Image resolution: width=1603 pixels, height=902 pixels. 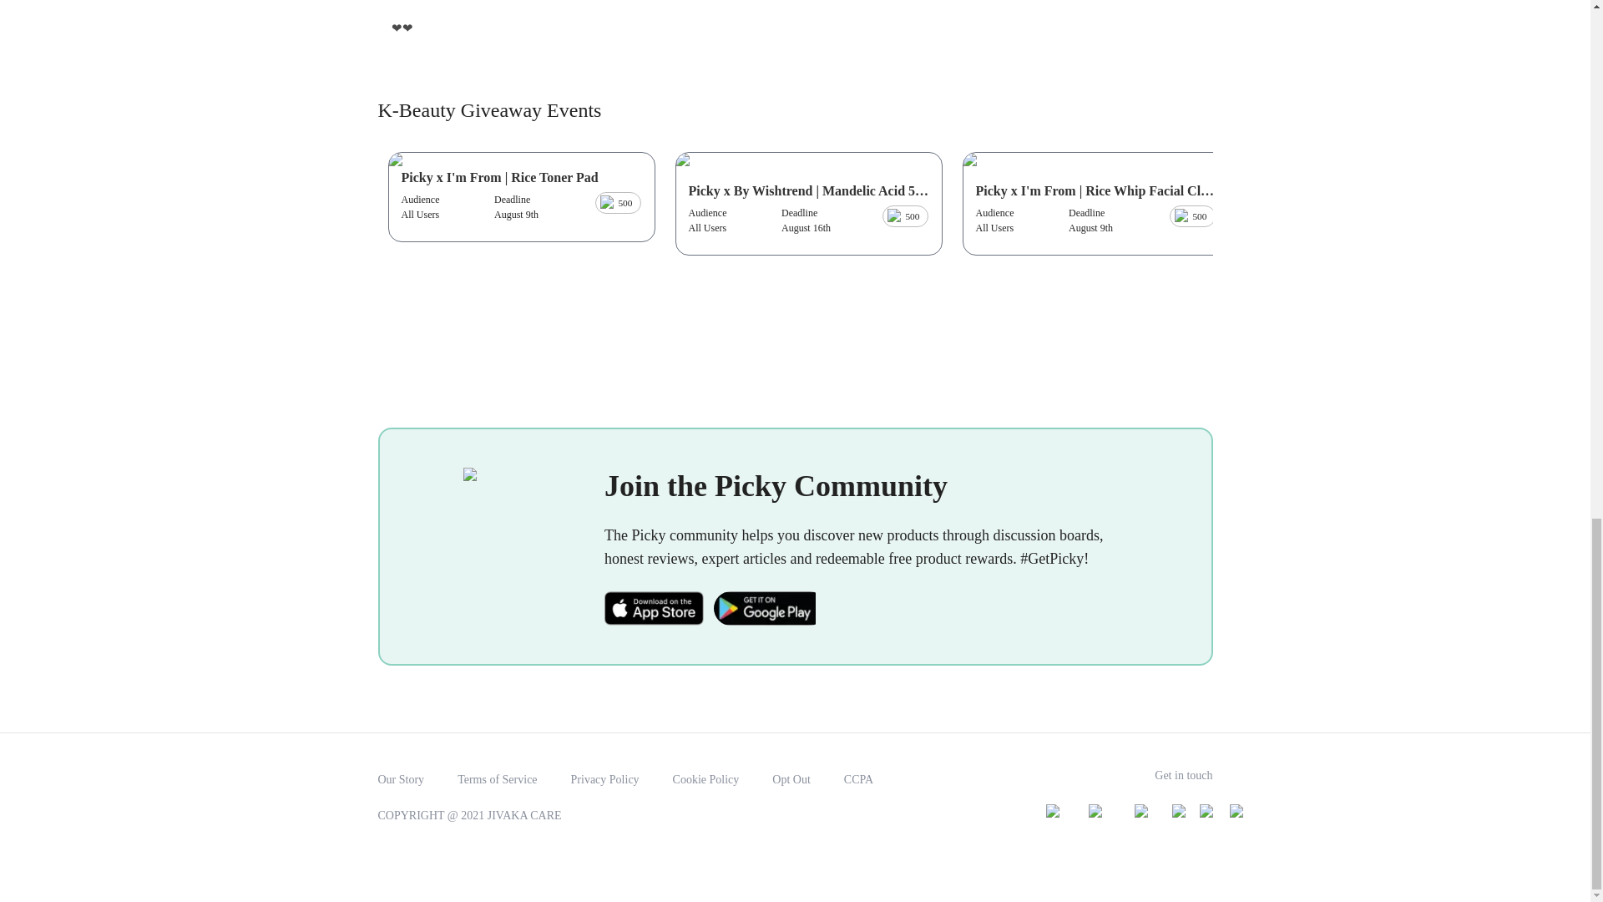 What do you see at coordinates (497, 779) in the screenshot?
I see `Terms of Service` at bounding box center [497, 779].